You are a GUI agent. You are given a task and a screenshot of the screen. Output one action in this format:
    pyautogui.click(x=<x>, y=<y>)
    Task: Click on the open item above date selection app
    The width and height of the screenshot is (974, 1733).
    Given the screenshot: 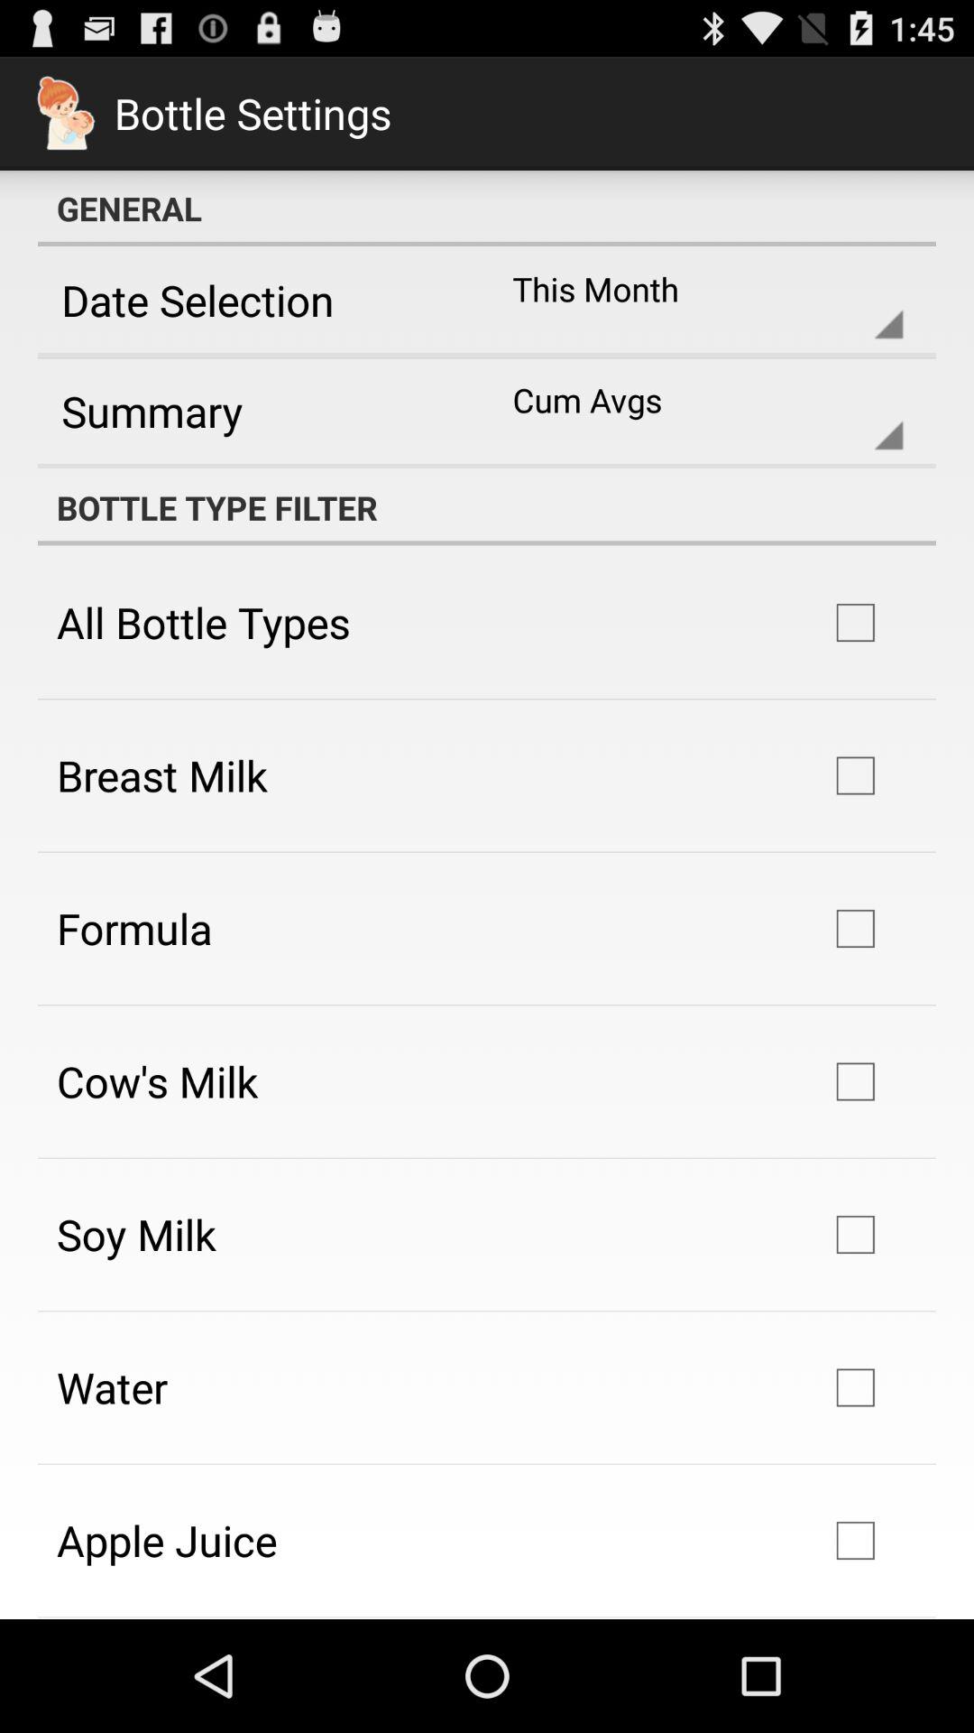 What is the action you would take?
    pyautogui.click(x=487, y=209)
    